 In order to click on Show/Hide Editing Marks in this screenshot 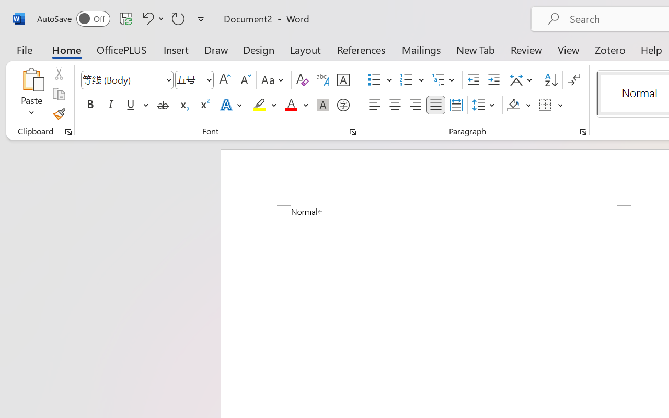, I will do `click(574, 80)`.